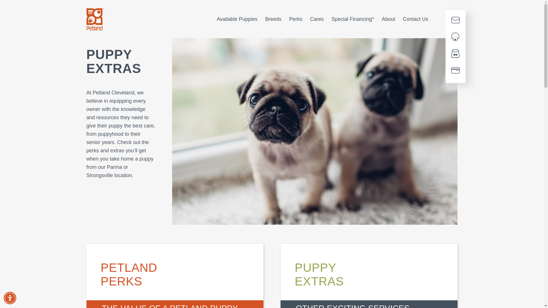  Describe the element at coordinates (415, 19) in the screenshot. I see `Contact Us` at that location.